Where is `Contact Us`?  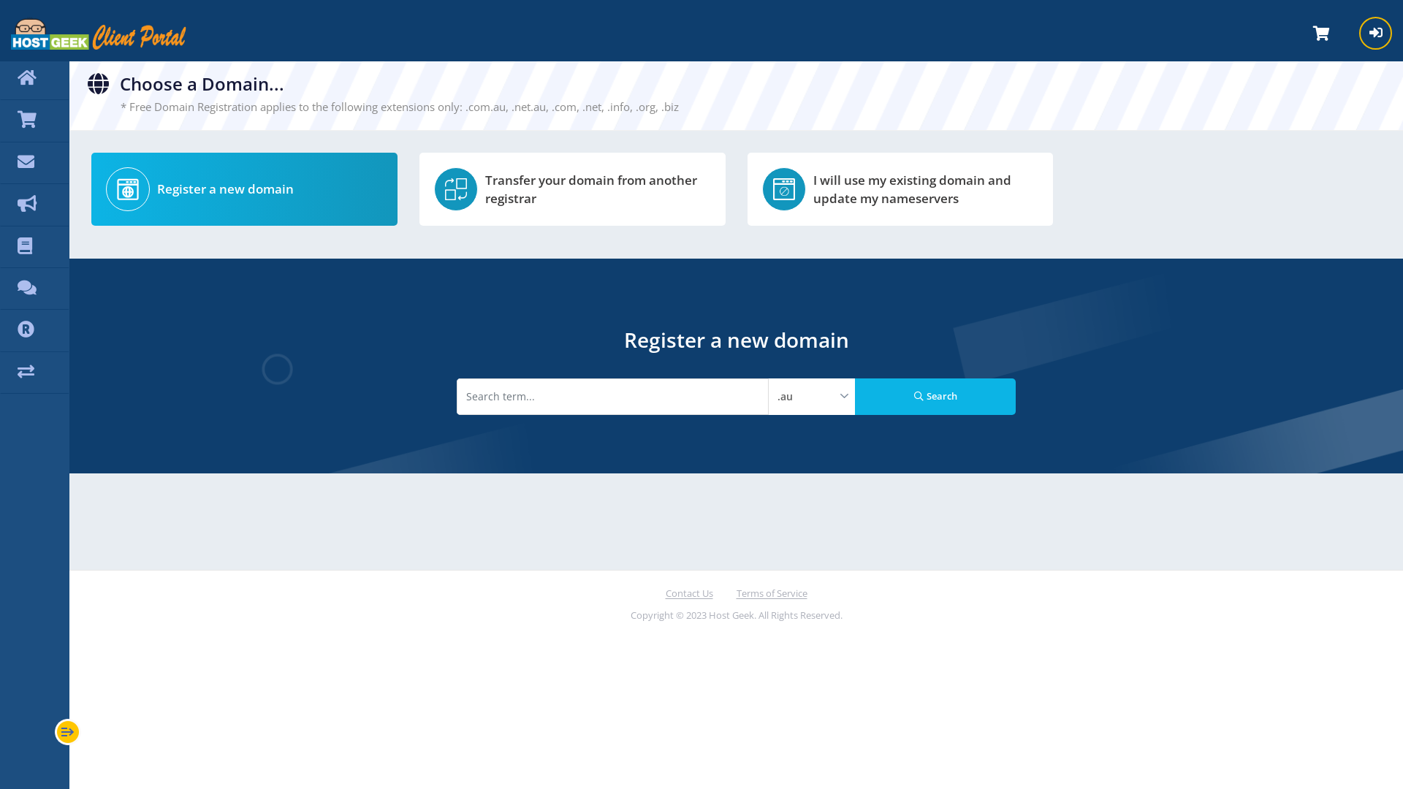
Contact Us is located at coordinates (688, 594).